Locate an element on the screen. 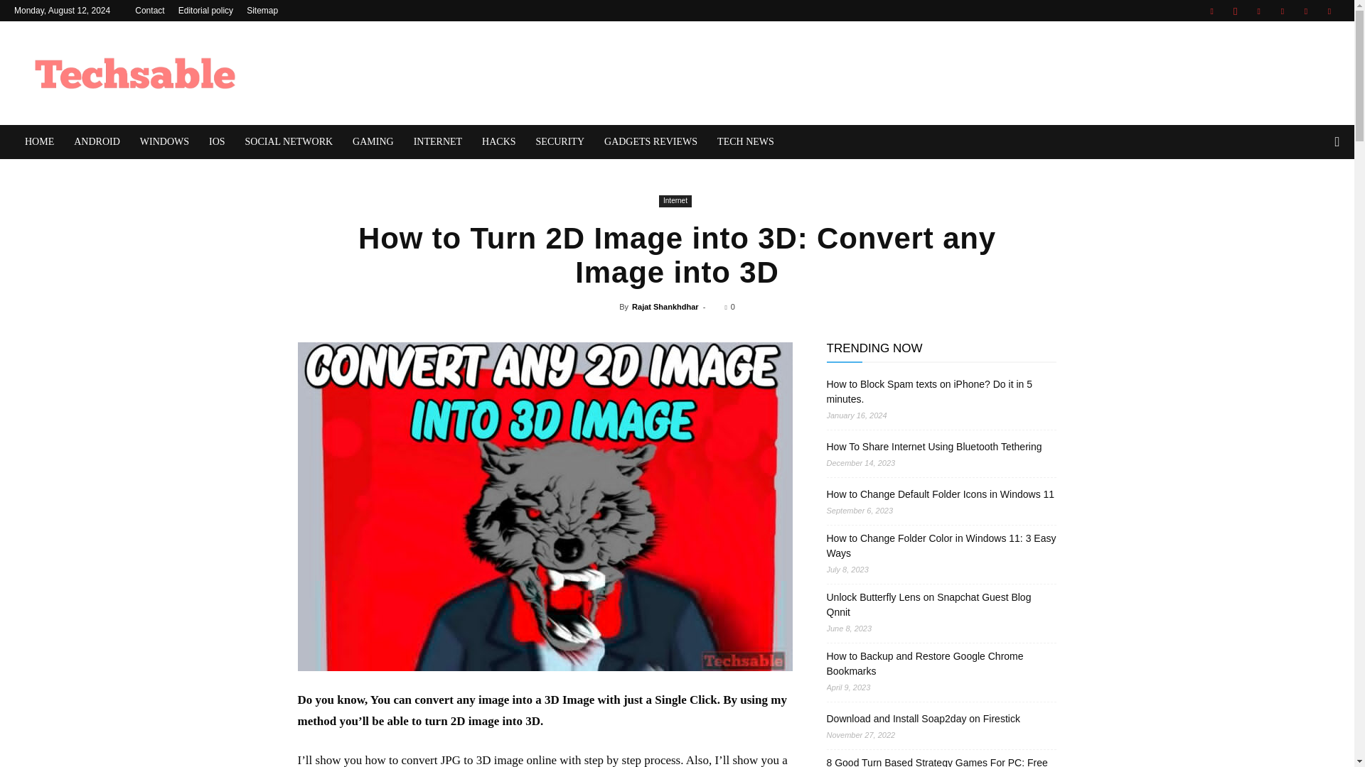  Linkedin is located at coordinates (1258, 11).